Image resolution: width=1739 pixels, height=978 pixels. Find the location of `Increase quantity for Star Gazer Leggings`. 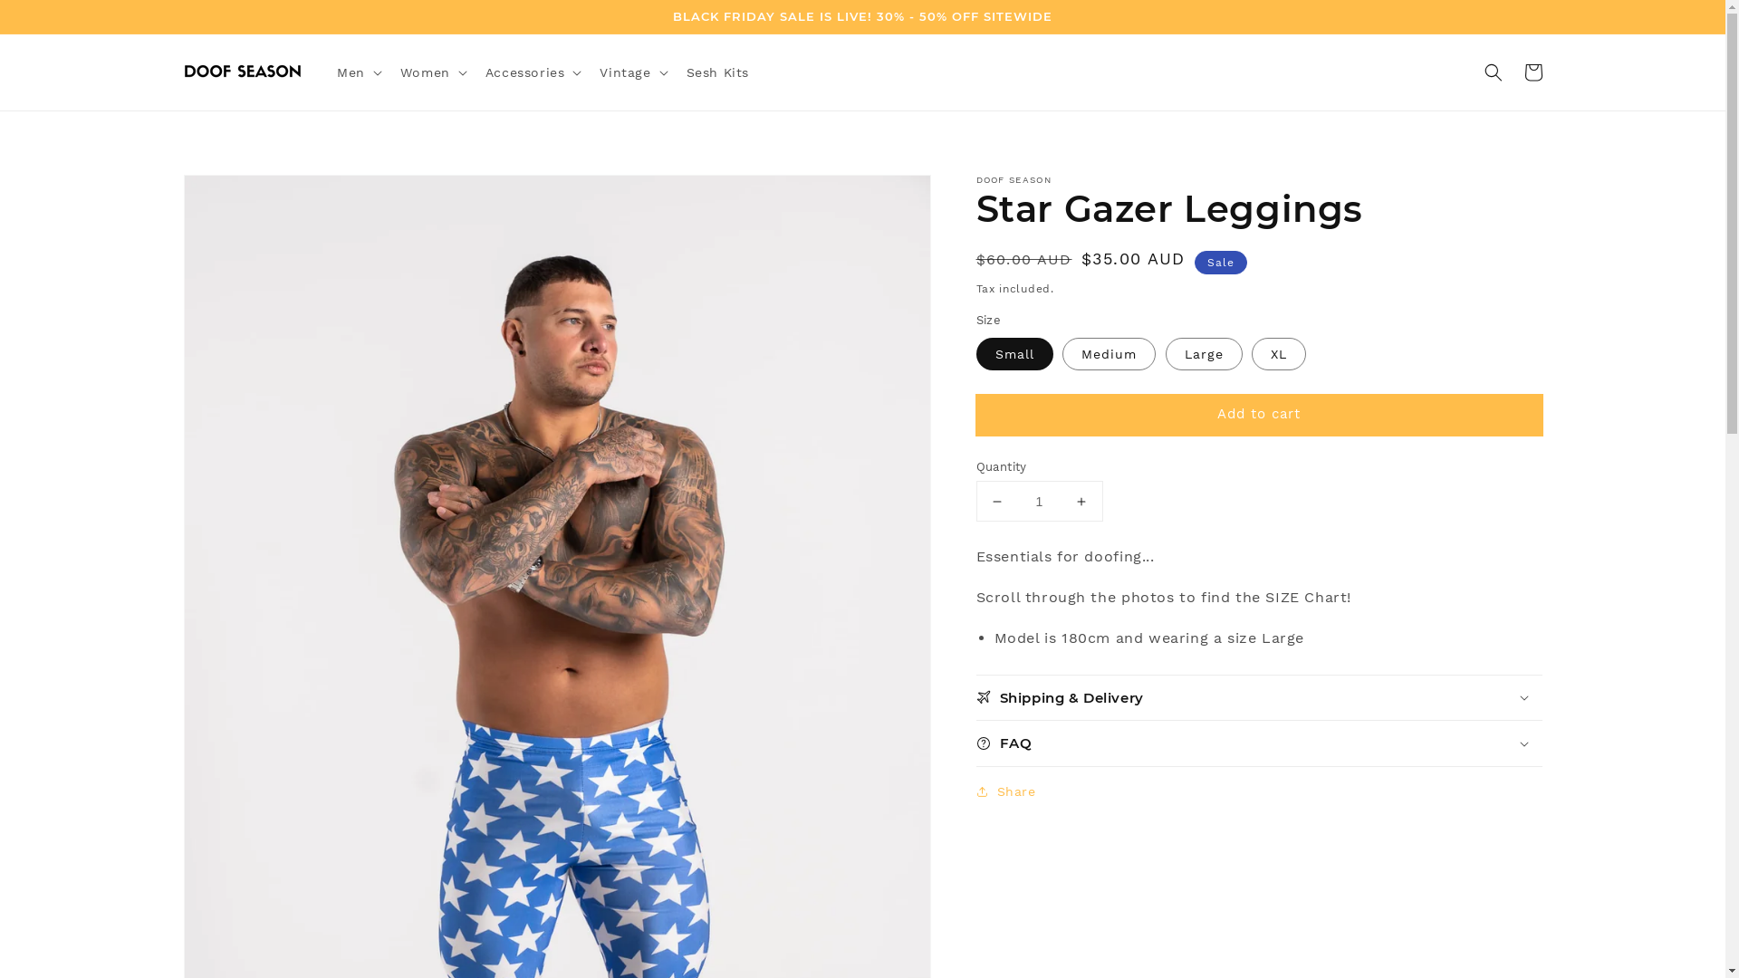

Increase quantity for Star Gazer Leggings is located at coordinates (1081, 502).